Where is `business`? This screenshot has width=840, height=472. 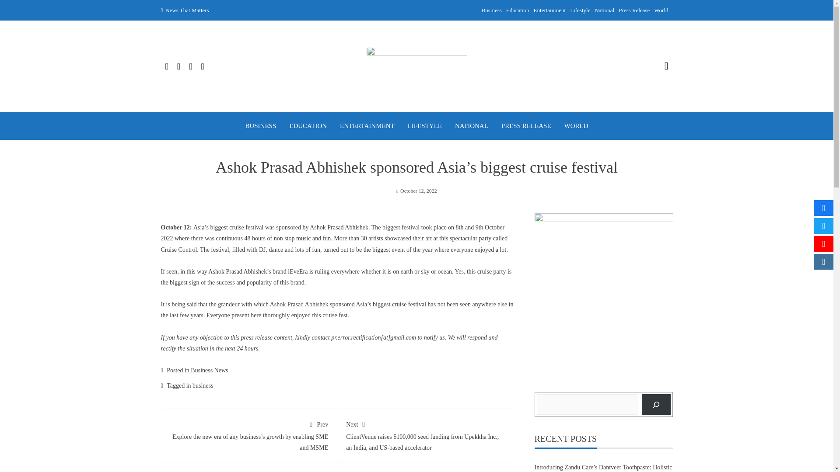
business is located at coordinates (203, 385).